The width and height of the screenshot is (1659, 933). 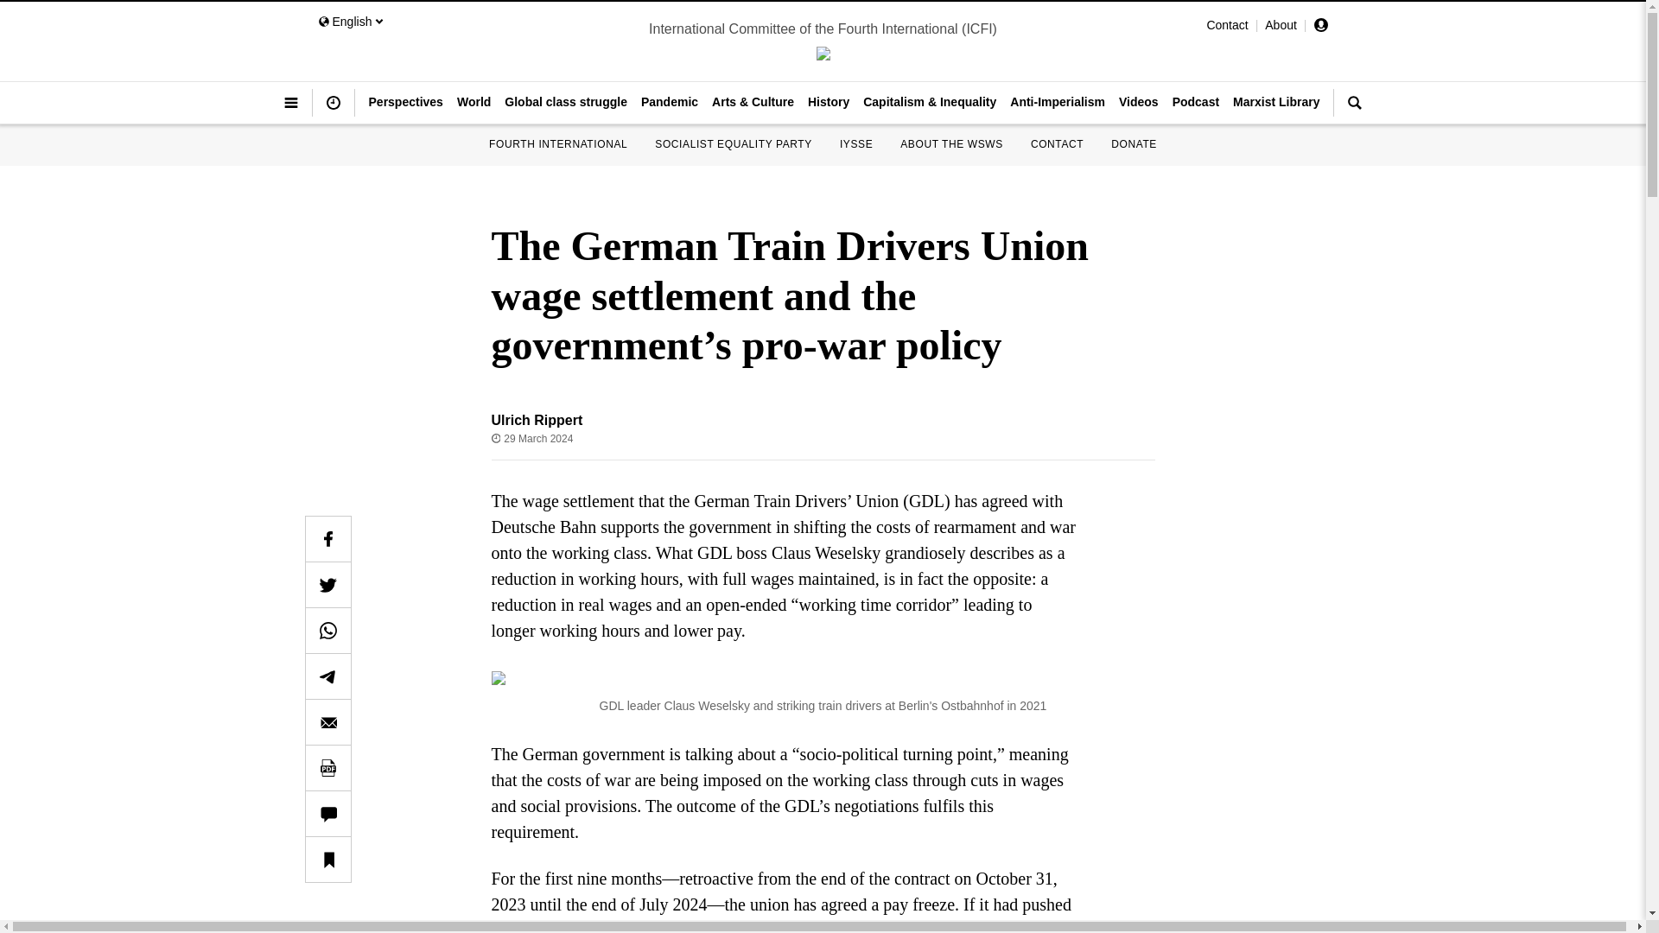 What do you see at coordinates (1354, 109) in the screenshot?
I see `Search` at bounding box center [1354, 109].